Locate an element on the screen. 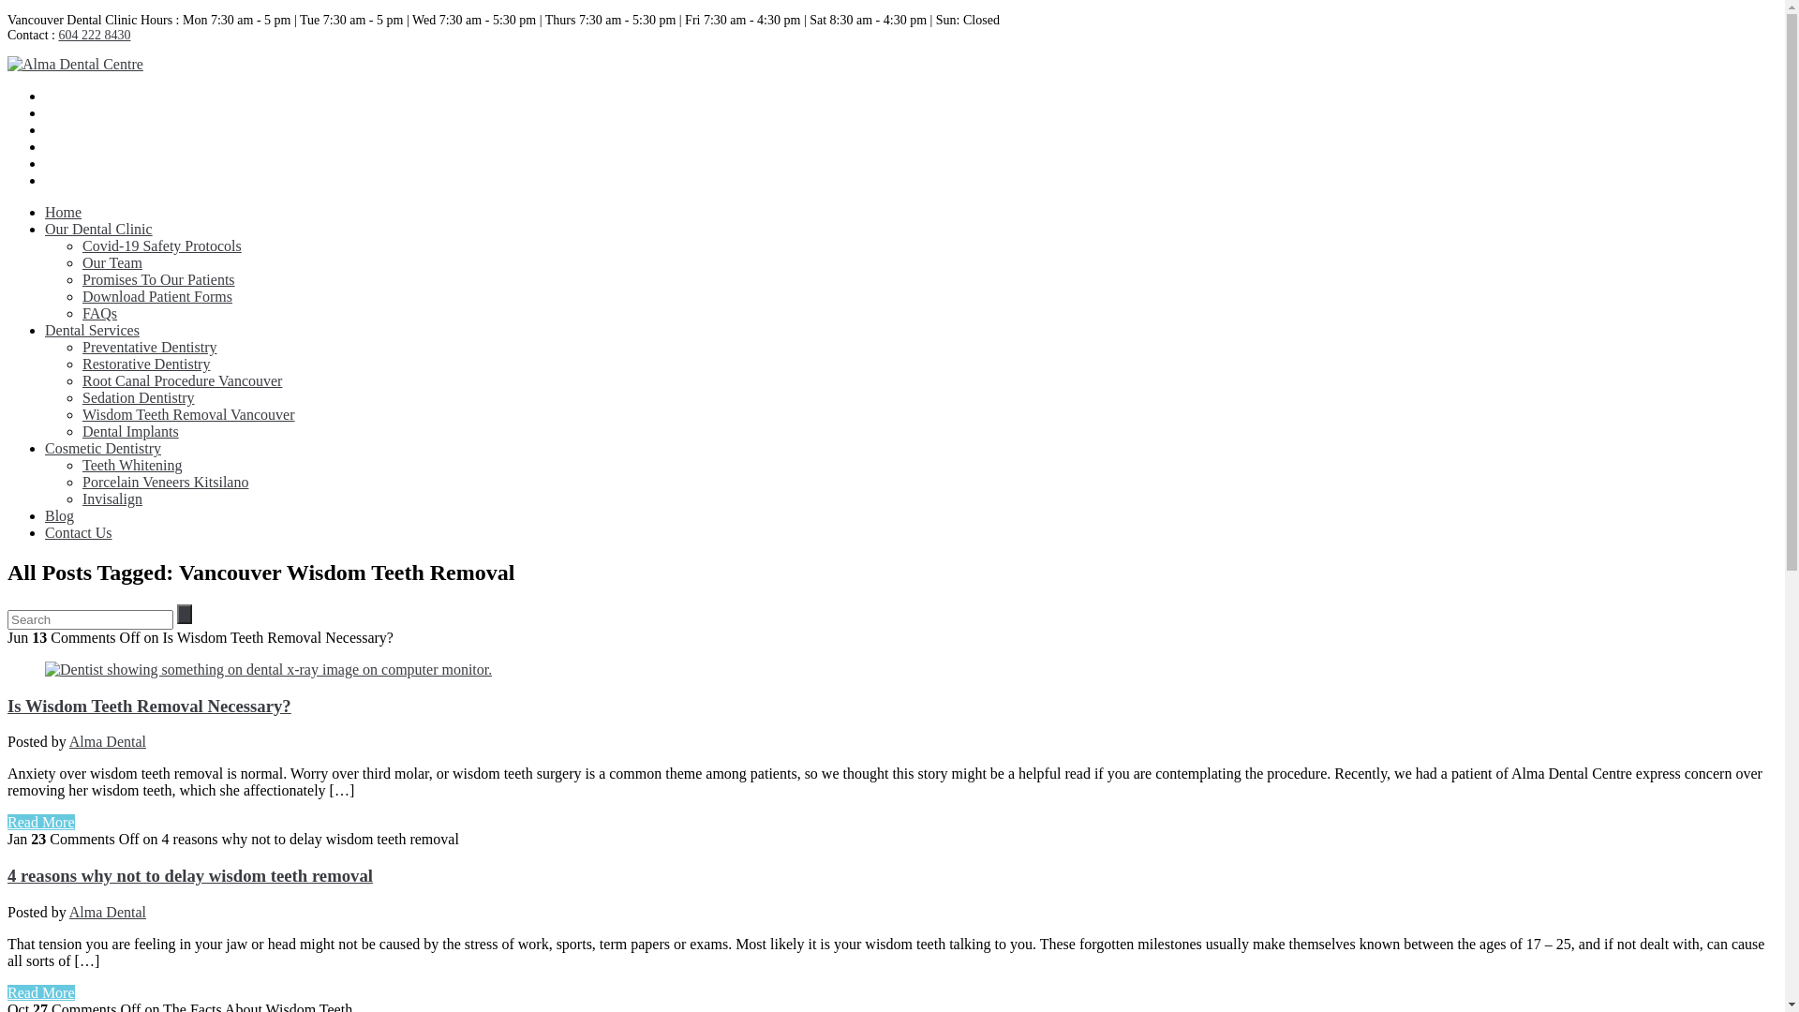 This screenshot has height=1012, width=1799. Invisalign is located at coordinates (112, 499).